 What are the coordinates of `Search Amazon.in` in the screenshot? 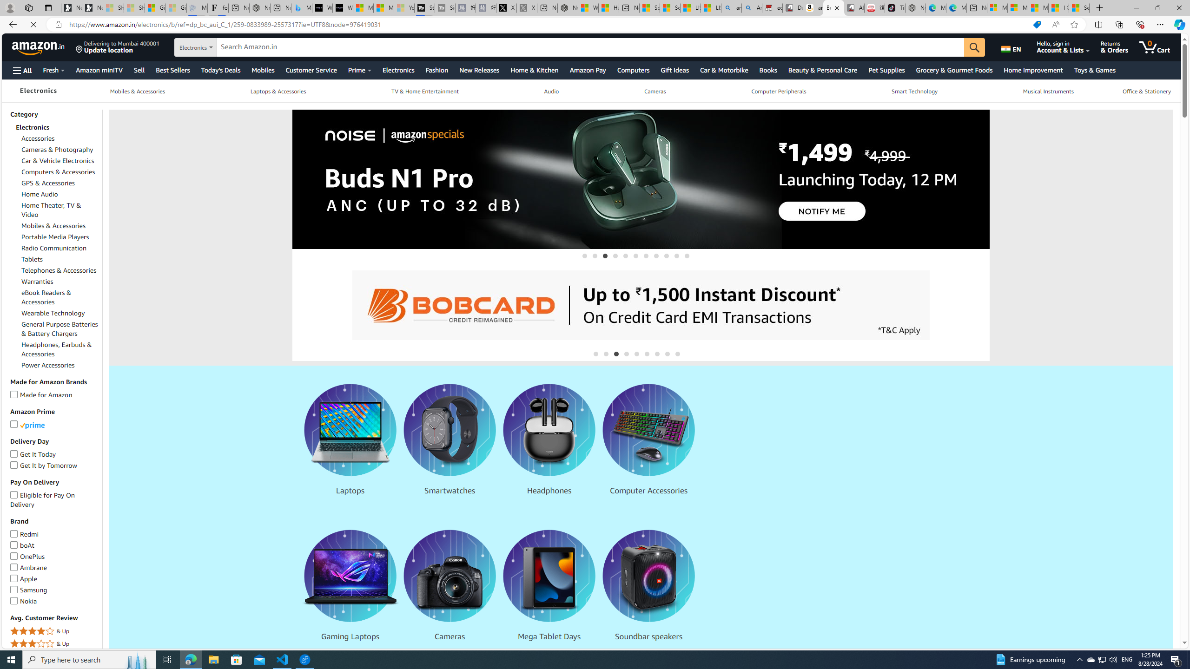 It's located at (592, 47).